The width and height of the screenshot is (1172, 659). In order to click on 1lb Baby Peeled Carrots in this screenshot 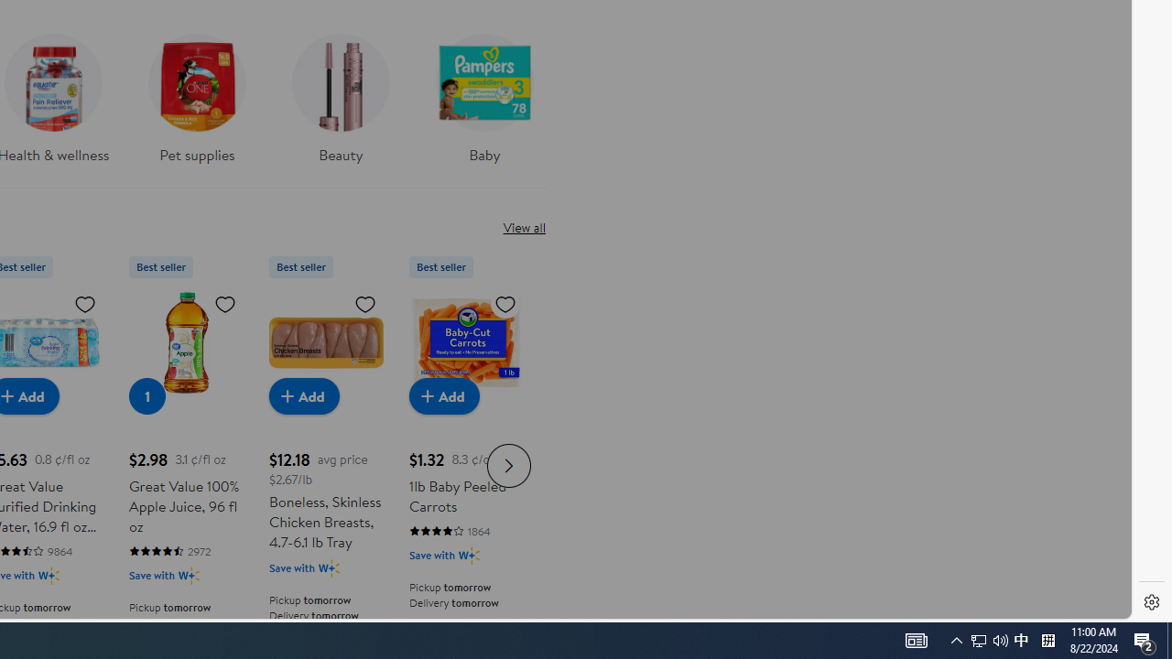, I will do `click(466, 342)`.